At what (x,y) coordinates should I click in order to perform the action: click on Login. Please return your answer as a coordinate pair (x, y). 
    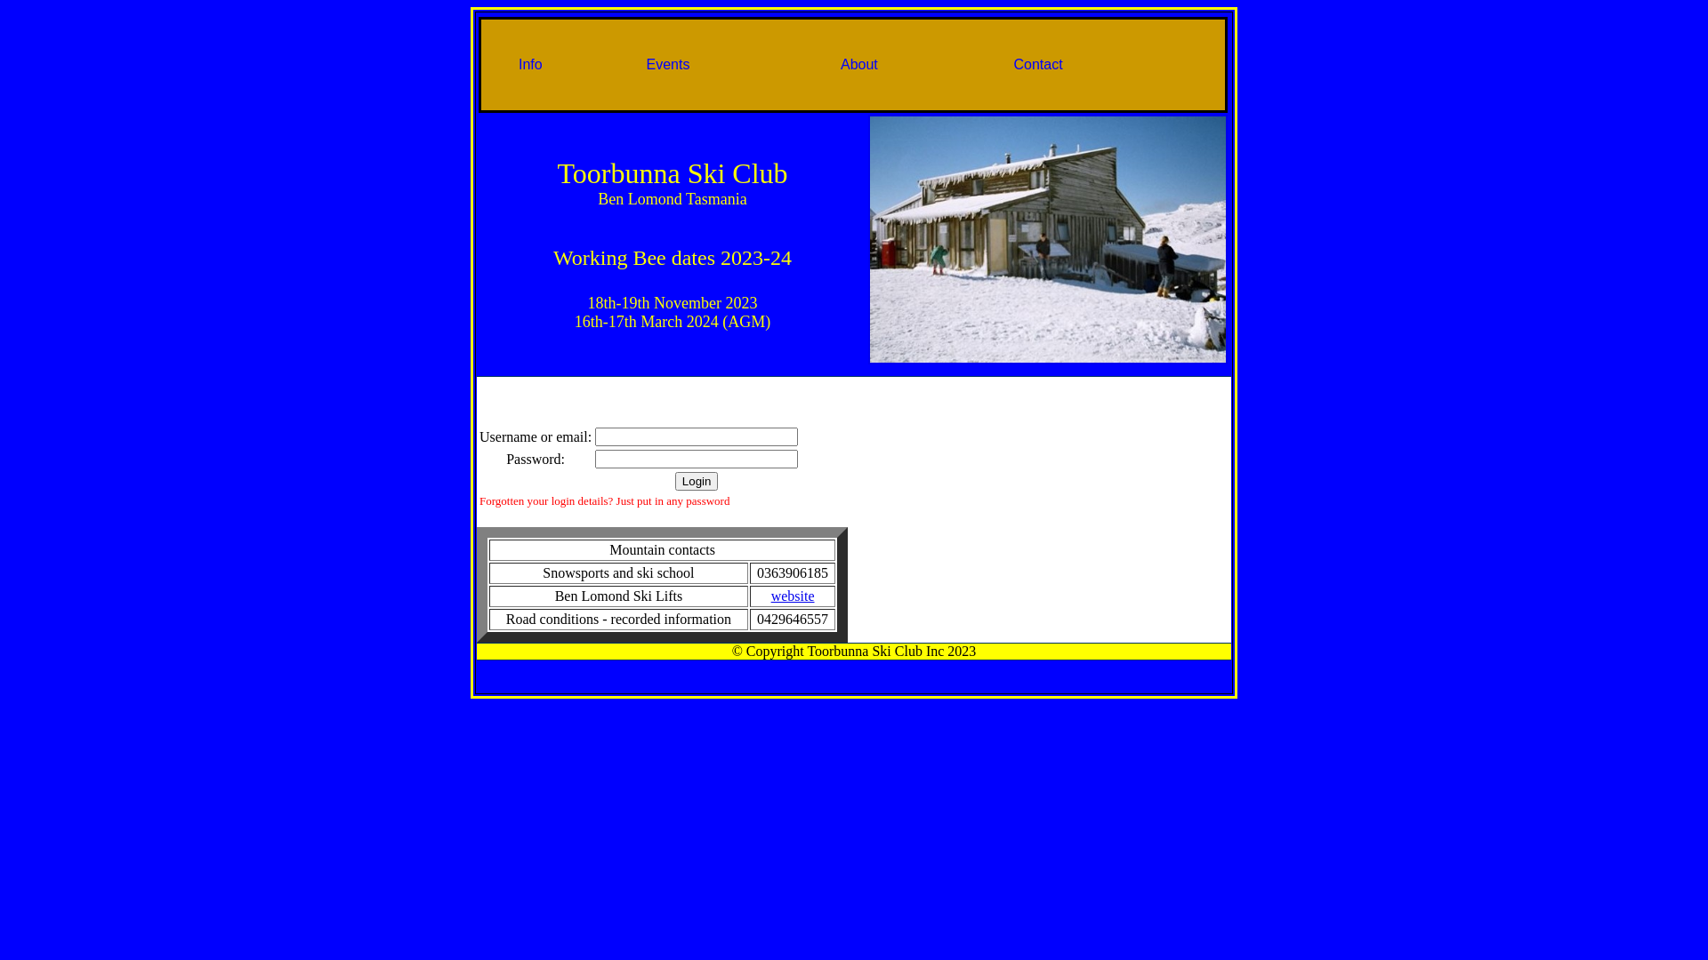
    Looking at the image, I should click on (697, 482).